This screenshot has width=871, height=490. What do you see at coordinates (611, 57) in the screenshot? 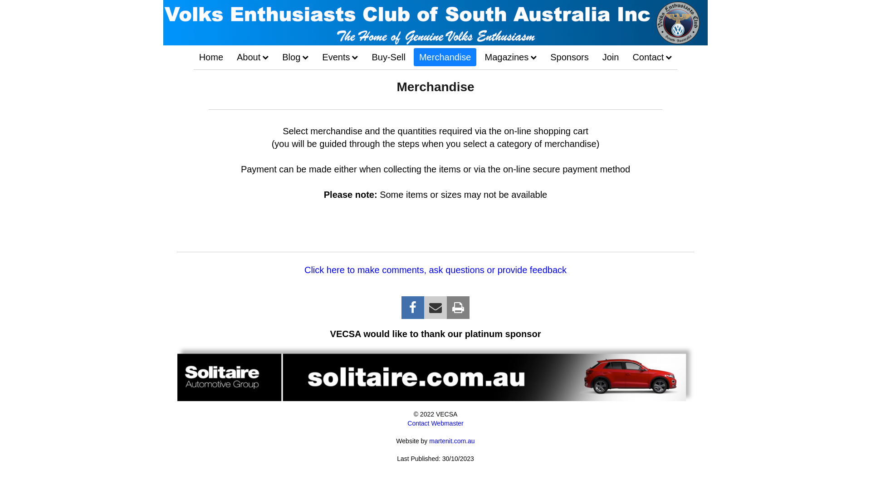
I see `Join` at bounding box center [611, 57].